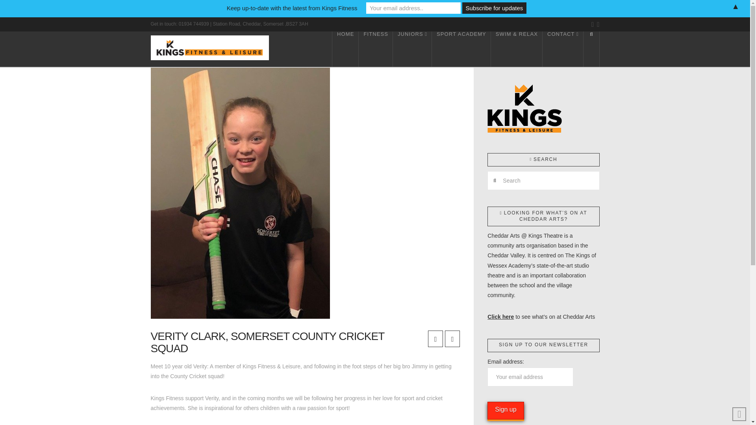  I want to click on Sign up, so click(506, 410).